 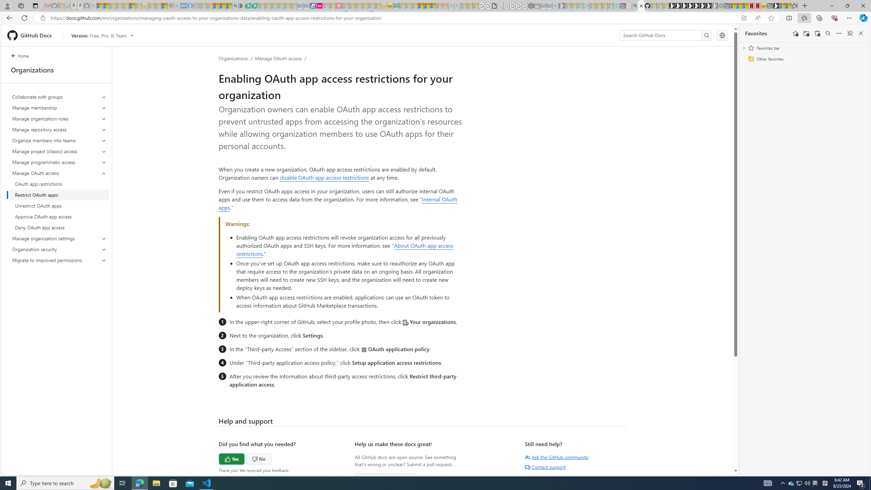 I want to click on Expert Portfolios, so click(x=421, y=6).